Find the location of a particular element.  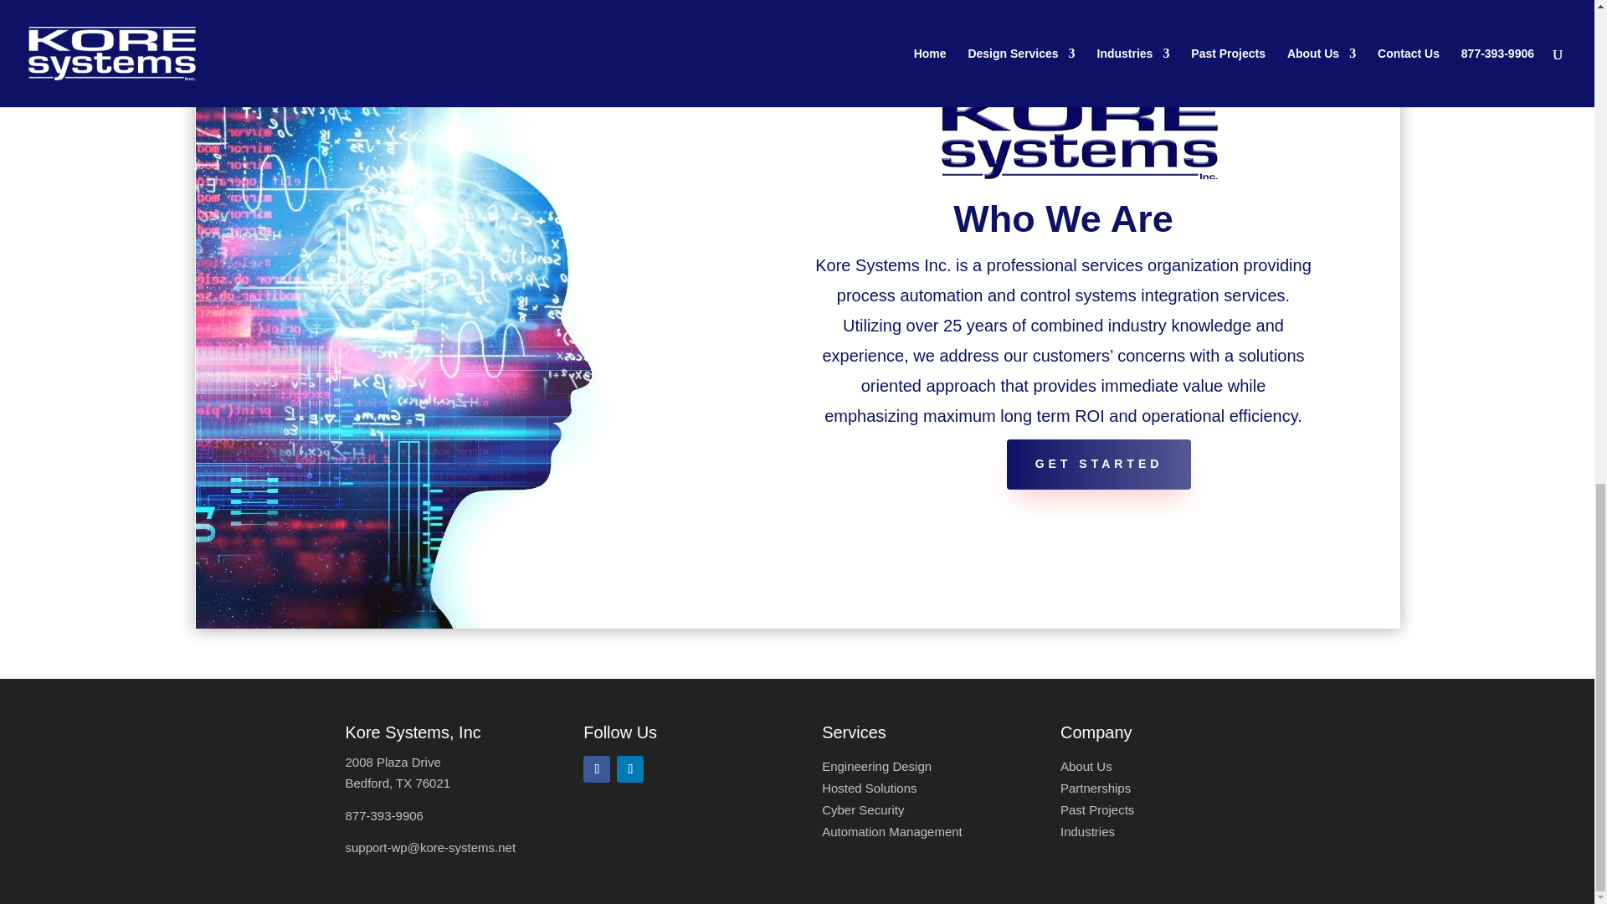

Learn About Kore is located at coordinates (1086, 767).